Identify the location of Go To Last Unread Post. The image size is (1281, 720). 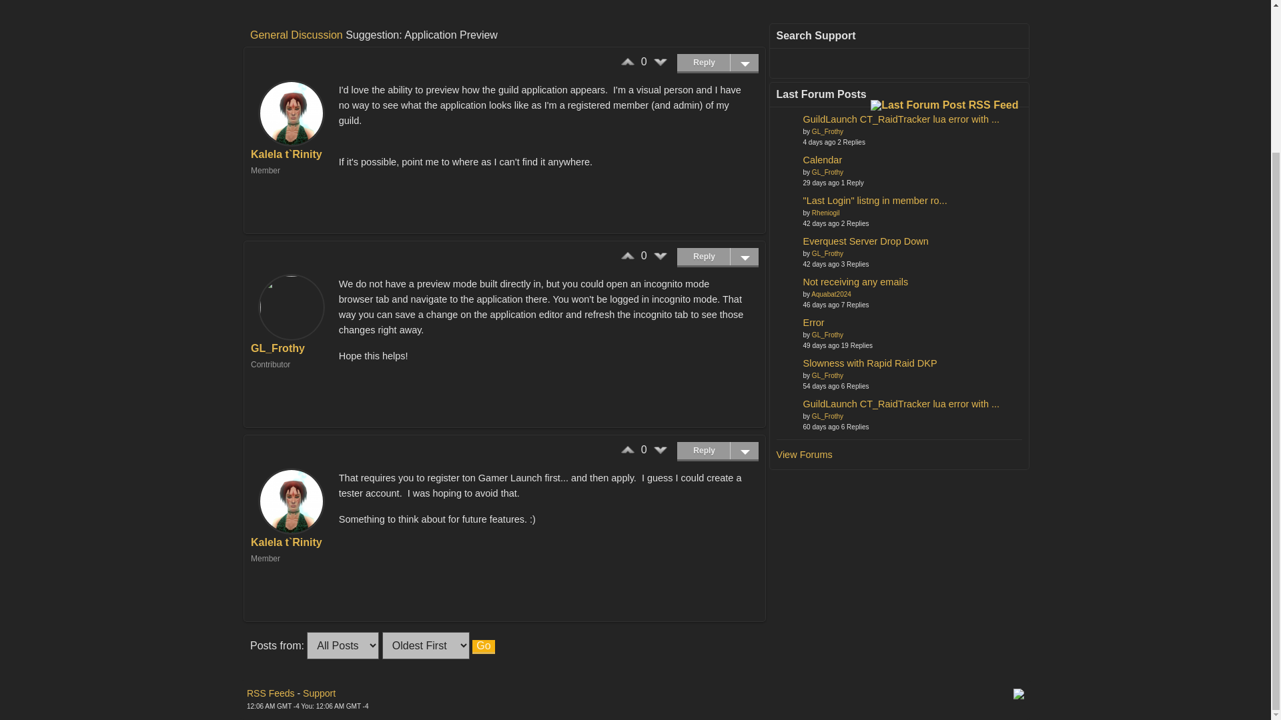
(866, 241).